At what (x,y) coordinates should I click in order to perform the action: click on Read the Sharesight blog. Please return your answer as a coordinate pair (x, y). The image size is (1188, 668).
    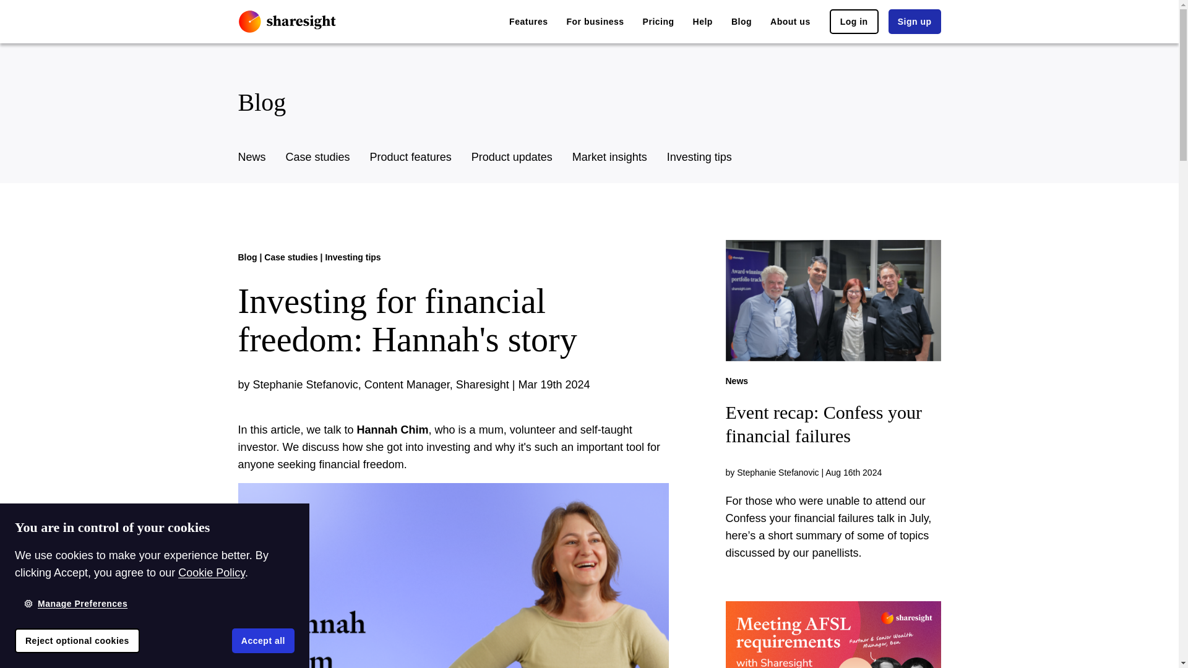
    Looking at the image, I should click on (741, 22).